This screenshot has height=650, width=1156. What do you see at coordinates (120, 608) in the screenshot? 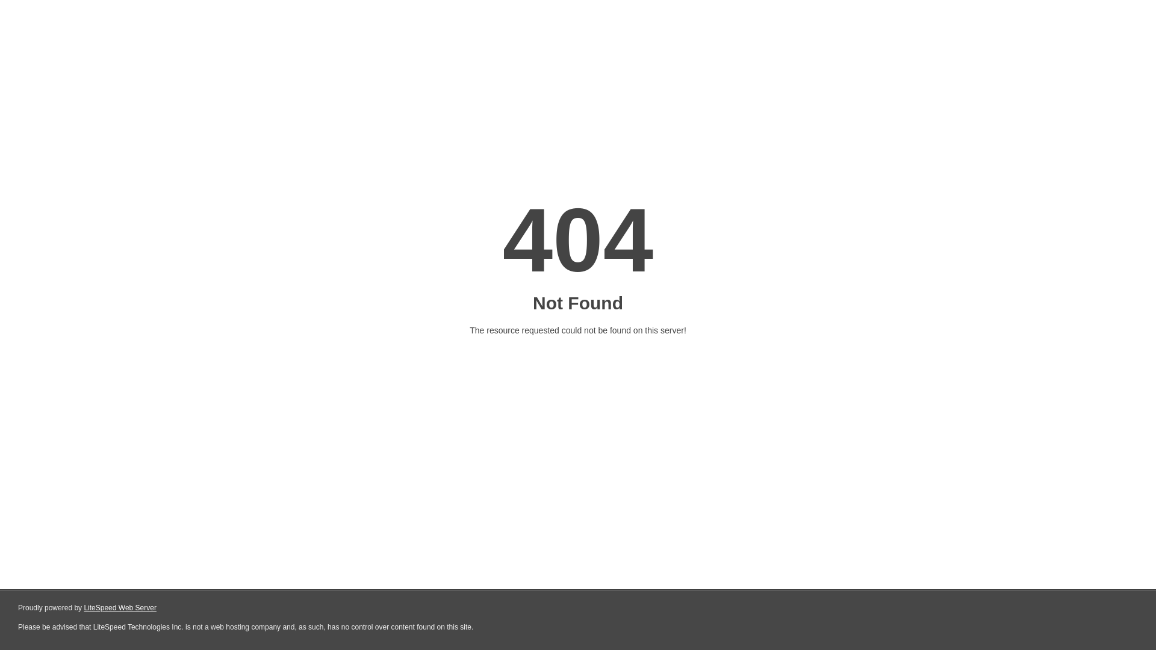
I see `LiteSpeed Web Server` at bounding box center [120, 608].